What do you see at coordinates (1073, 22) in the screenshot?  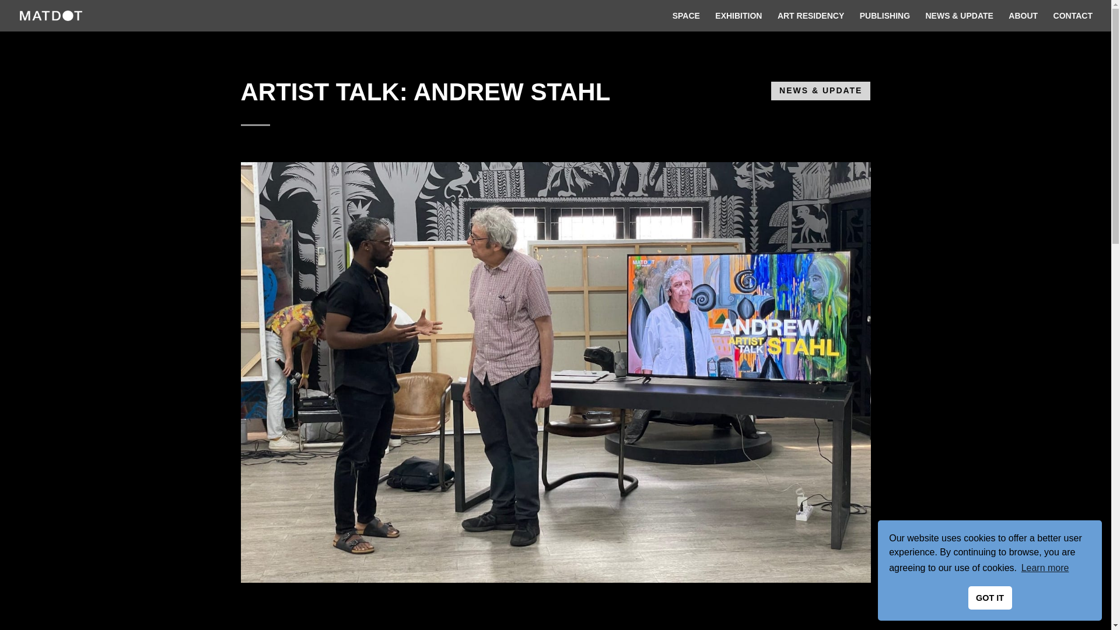 I see `CONTACT` at bounding box center [1073, 22].